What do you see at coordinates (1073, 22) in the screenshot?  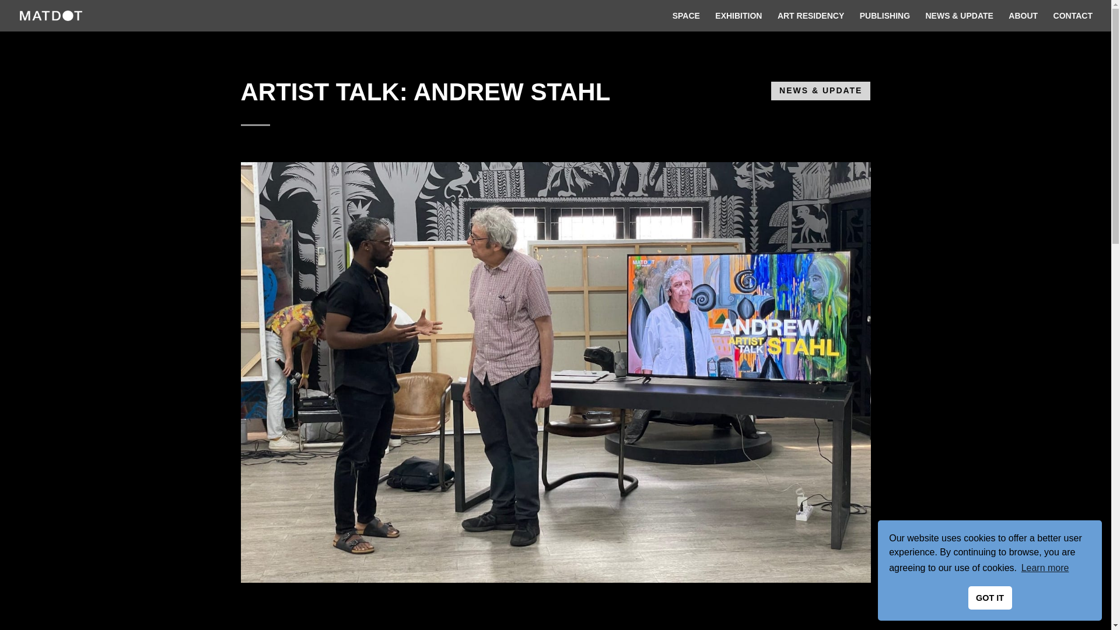 I see `CONTACT` at bounding box center [1073, 22].